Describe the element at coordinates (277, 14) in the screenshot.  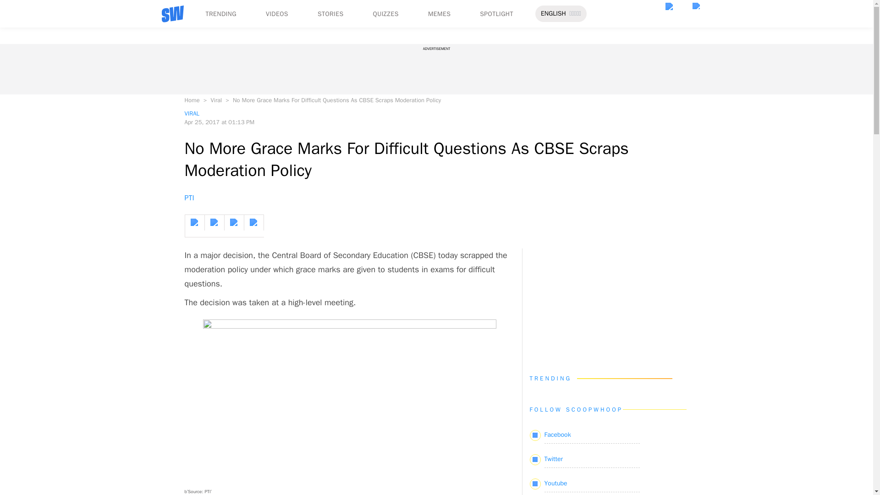
I see `VIDEOS` at that location.